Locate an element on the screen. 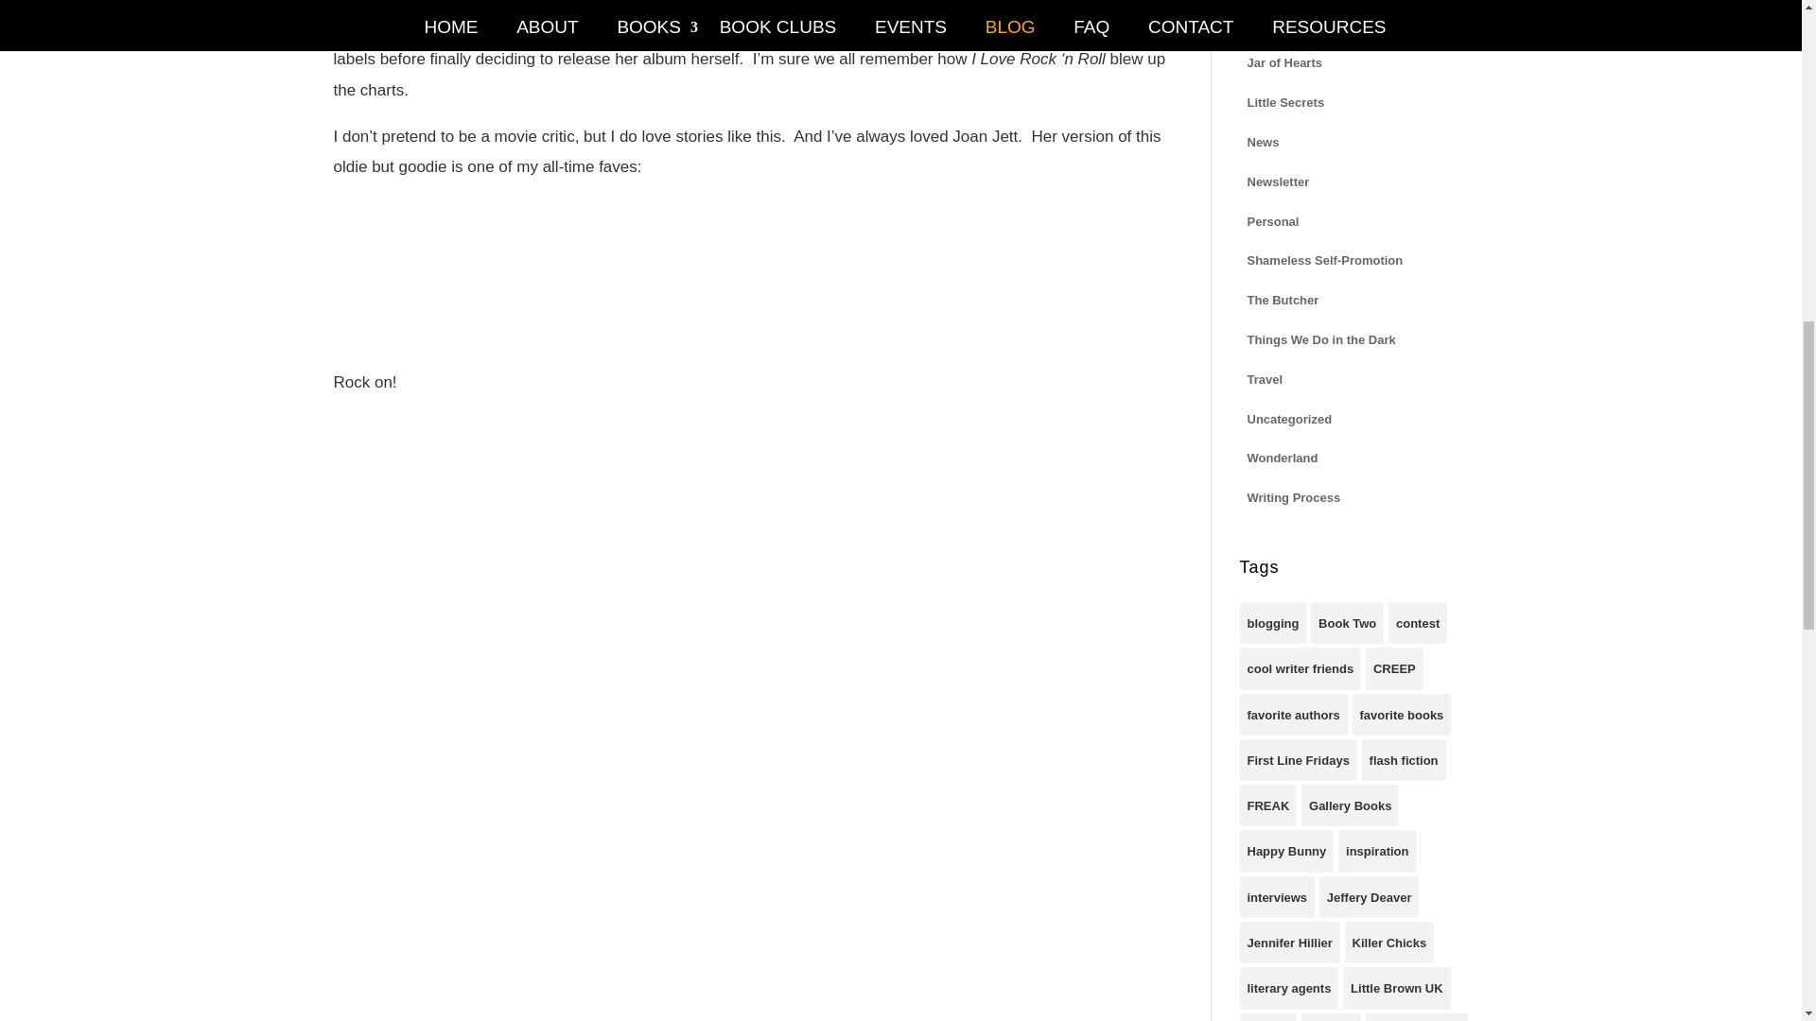 The image size is (1816, 1021). Things We Do in the Dark is located at coordinates (1320, 338).